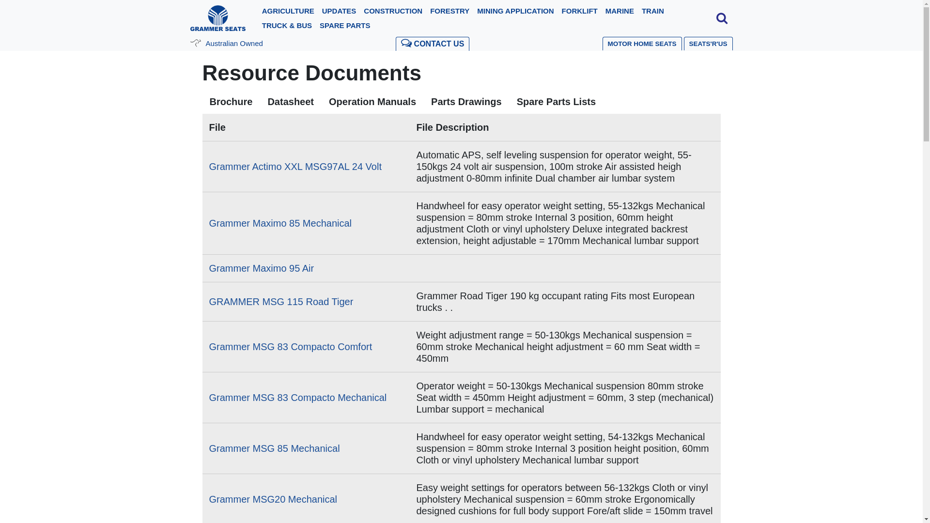 Image resolution: width=930 pixels, height=523 pixels. Describe the element at coordinates (449, 11) in the screenshot. I see `FORESTRY` at that location.